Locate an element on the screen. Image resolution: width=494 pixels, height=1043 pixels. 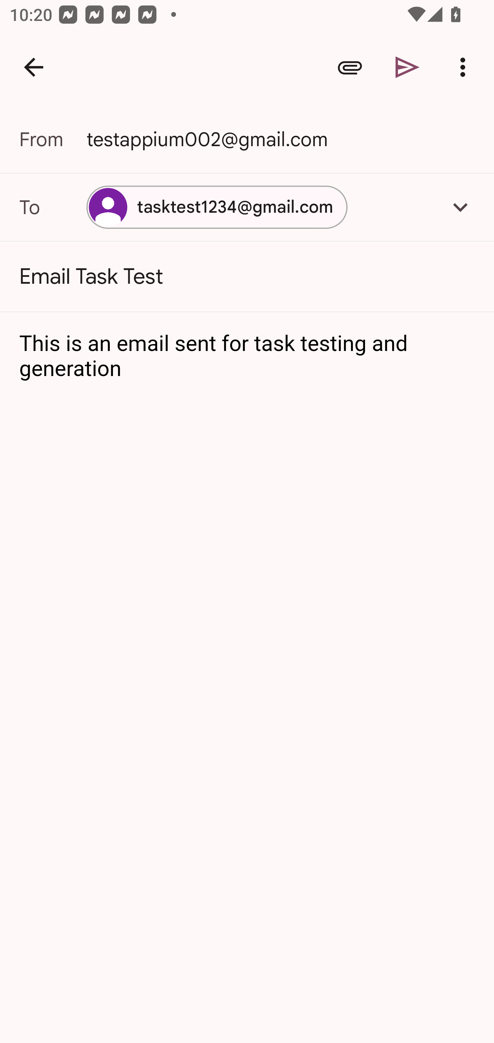
Add Cc/Bcc is located at coordinates (460, 207).